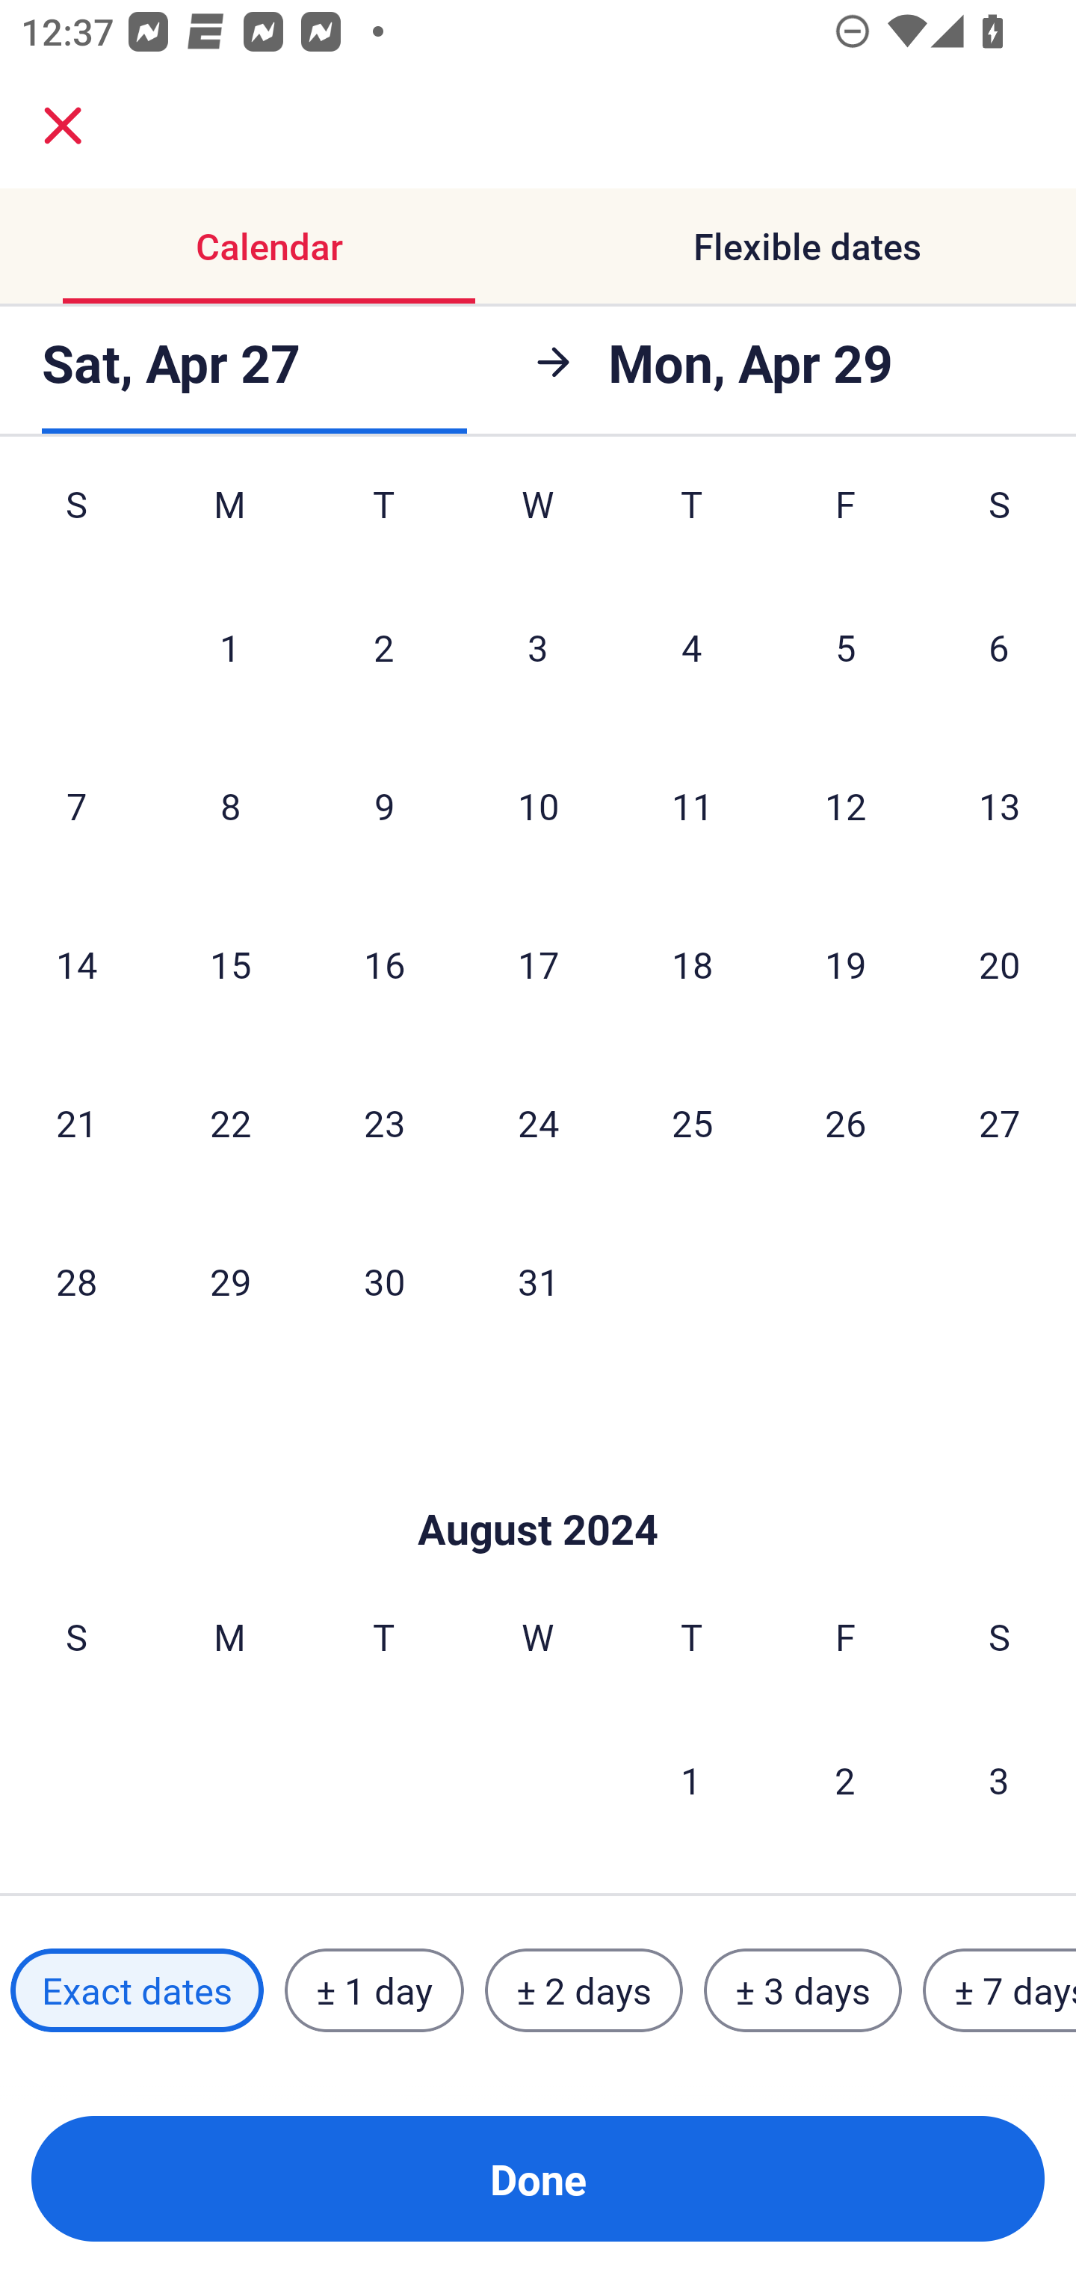 The image size is (1076, 2273). I want to click on 19 Friday, July 19, 2024, so click(846, 963).